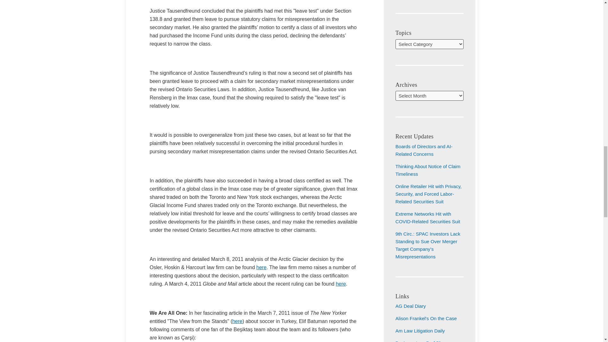 The height and width of the screenshot is (342, 608). I want to click on here, so click(237, 321).